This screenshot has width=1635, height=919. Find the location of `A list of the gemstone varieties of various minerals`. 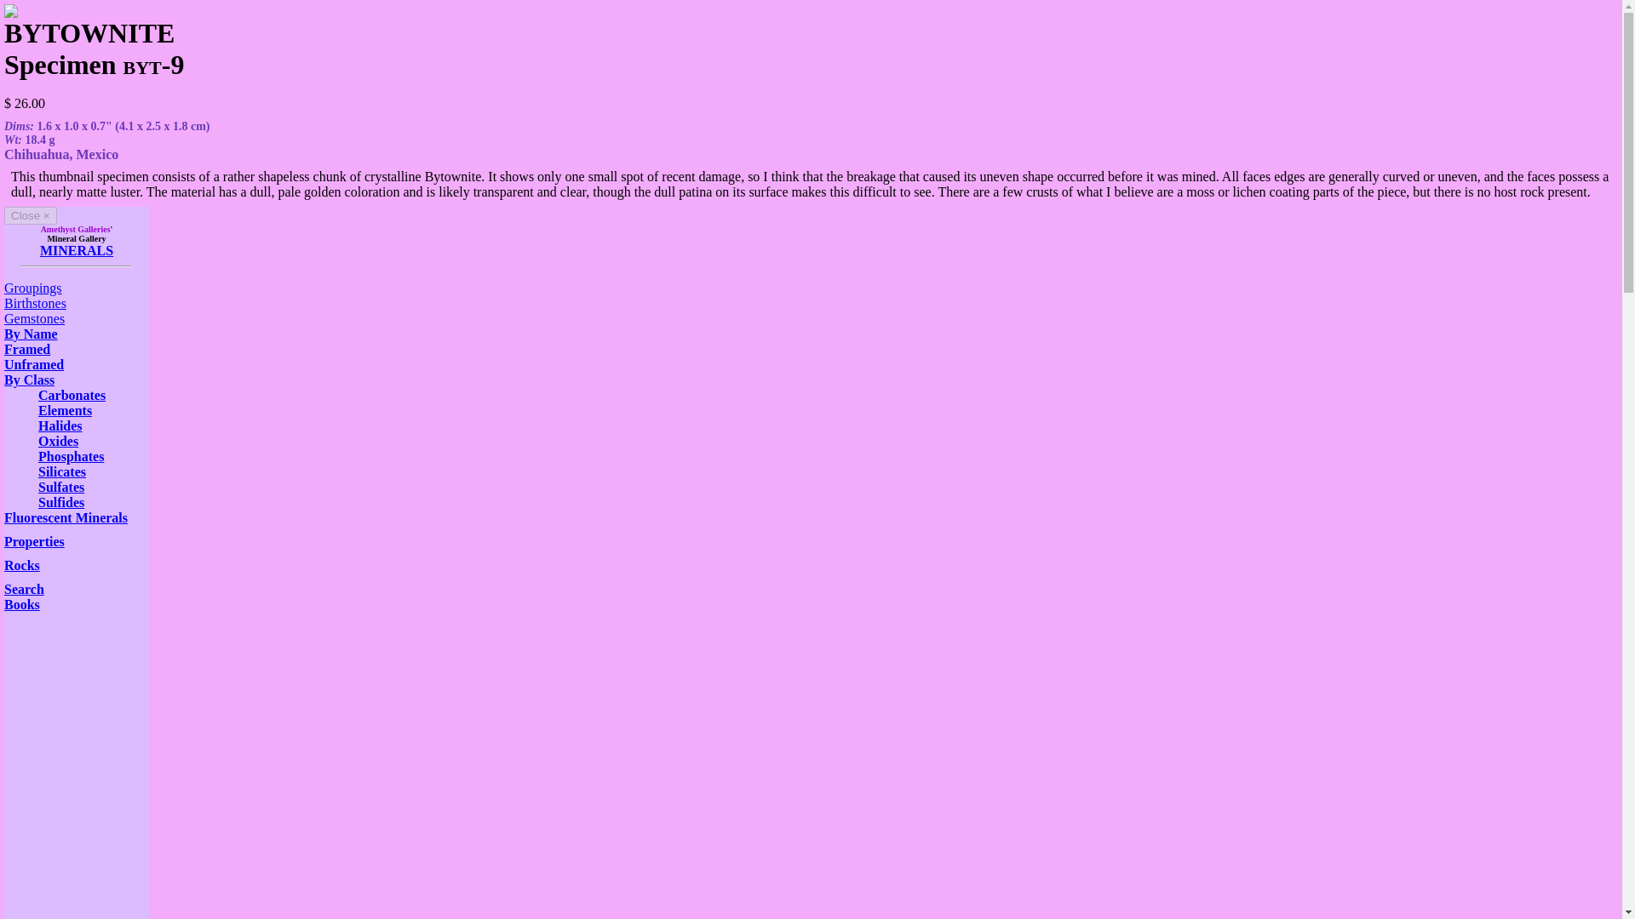

A list of the gemstone varieties of various minerals is located at coordinates (34, 318).